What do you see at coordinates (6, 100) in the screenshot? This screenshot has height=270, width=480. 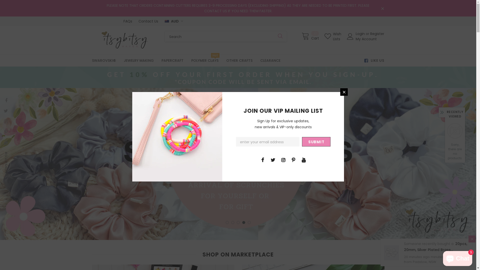 I see `Facebook` at bounding box center [6, 100].